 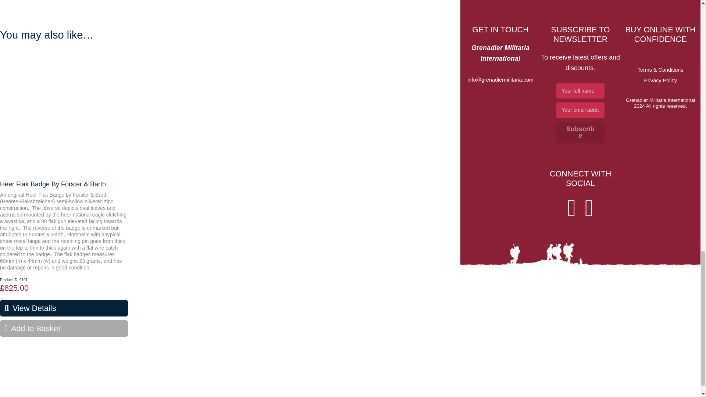 I want to click on Like us on Instagram, so click(x=589, y=208).